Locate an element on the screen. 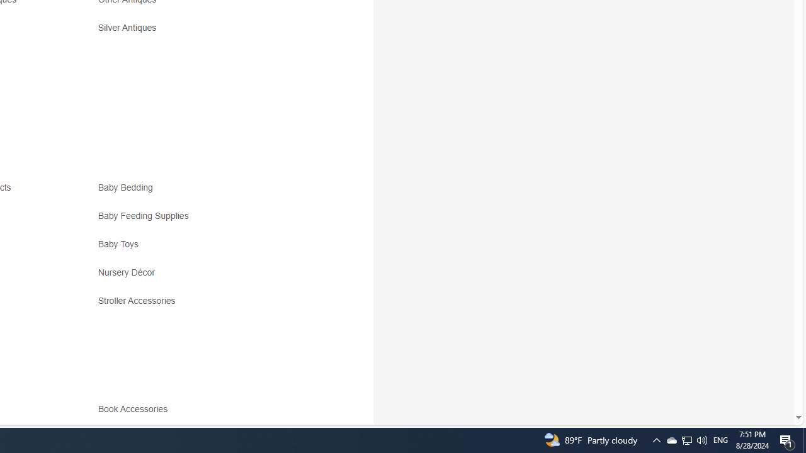 Image resolution: width=806 pixels, height=453 pixels. Baby Feeding Supplies is located at coordinates (209, 220).